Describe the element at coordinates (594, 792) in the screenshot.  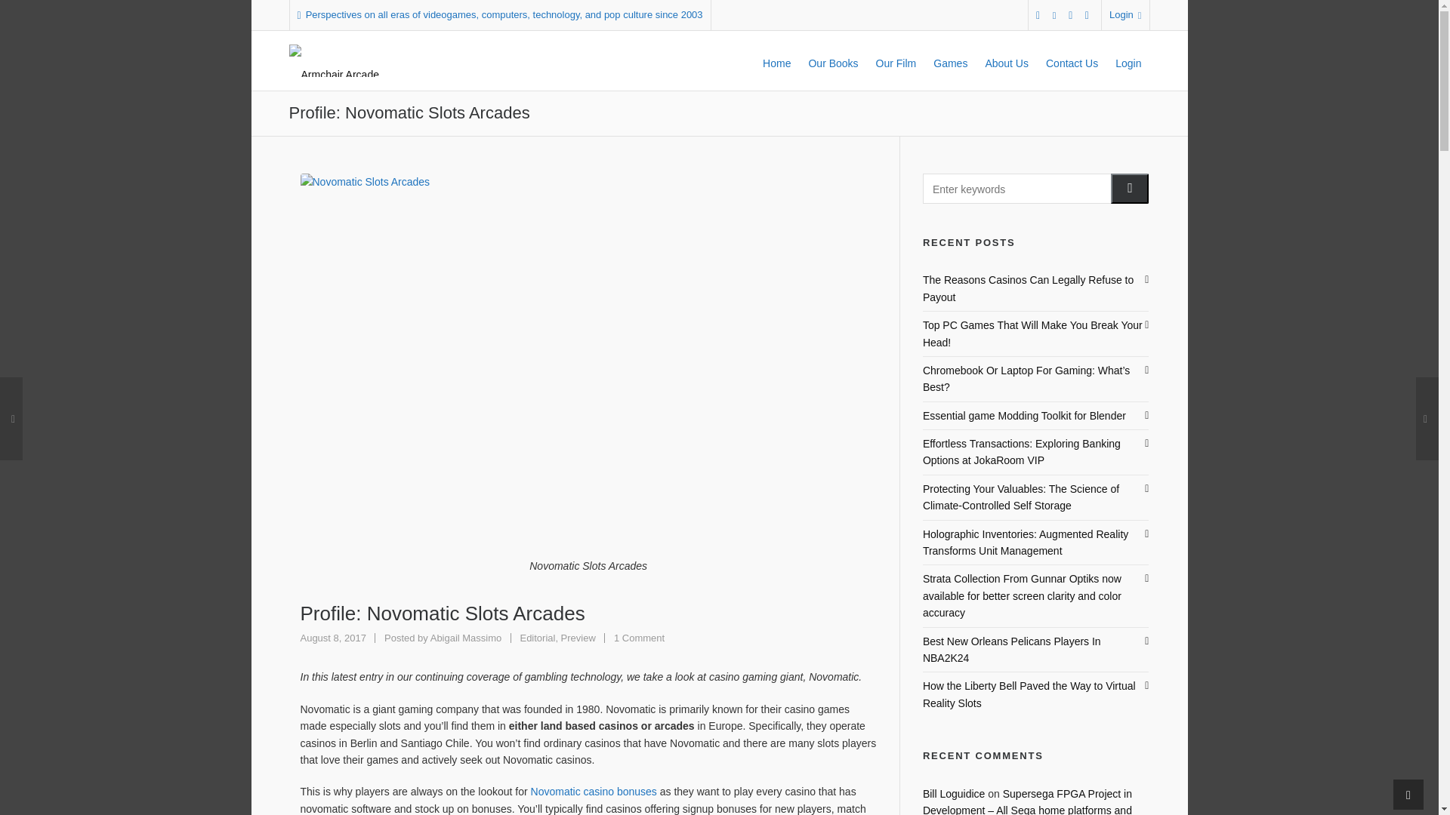
I see `Novomatic casino bonuses` at that location.